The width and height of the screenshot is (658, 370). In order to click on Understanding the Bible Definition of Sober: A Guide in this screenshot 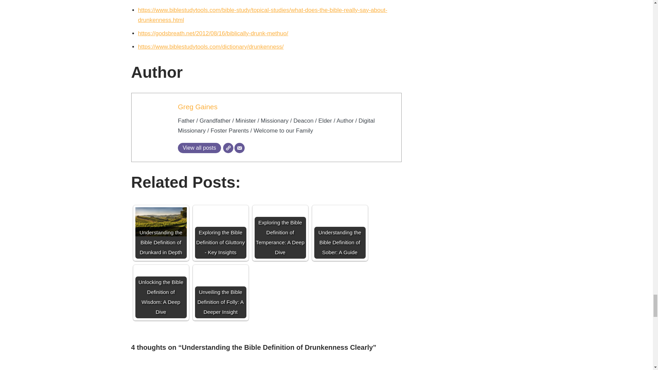, I will do `click(339, 233)`.